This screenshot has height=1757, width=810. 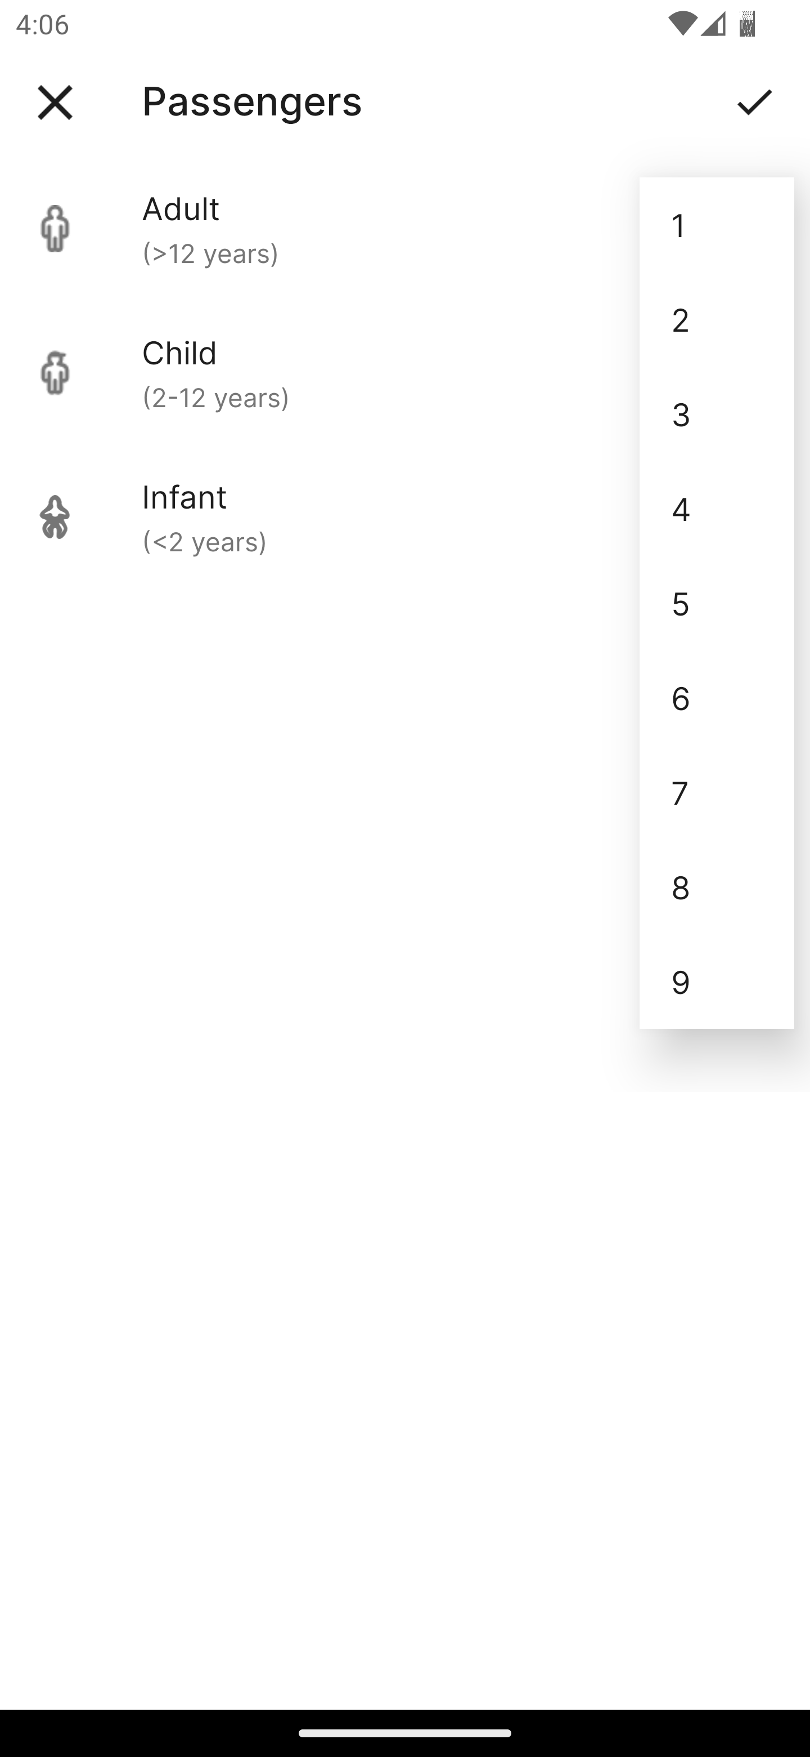 What do you see at coordinates (717, 982) in the screenshot?
I see `9` at bounding box center [717, 982].